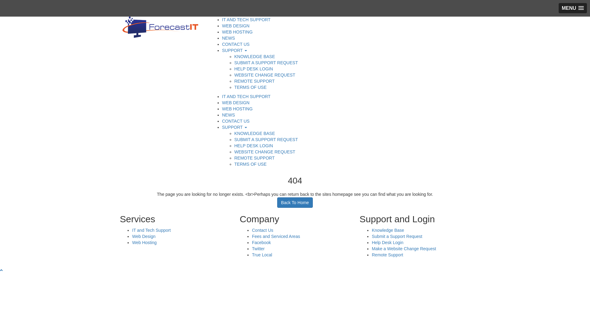  Describe the element at coordinates (388, 230) in the screenshot. I see `Knowledge Base` at that location.